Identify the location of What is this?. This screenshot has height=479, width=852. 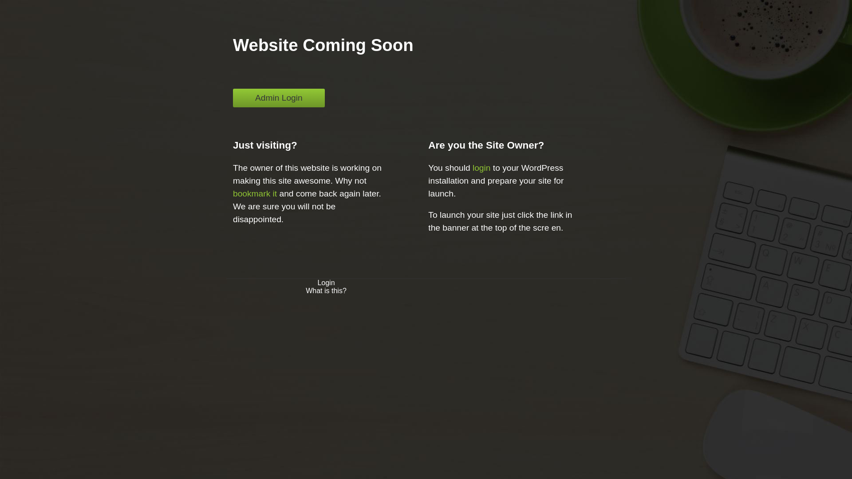
(326, 291).